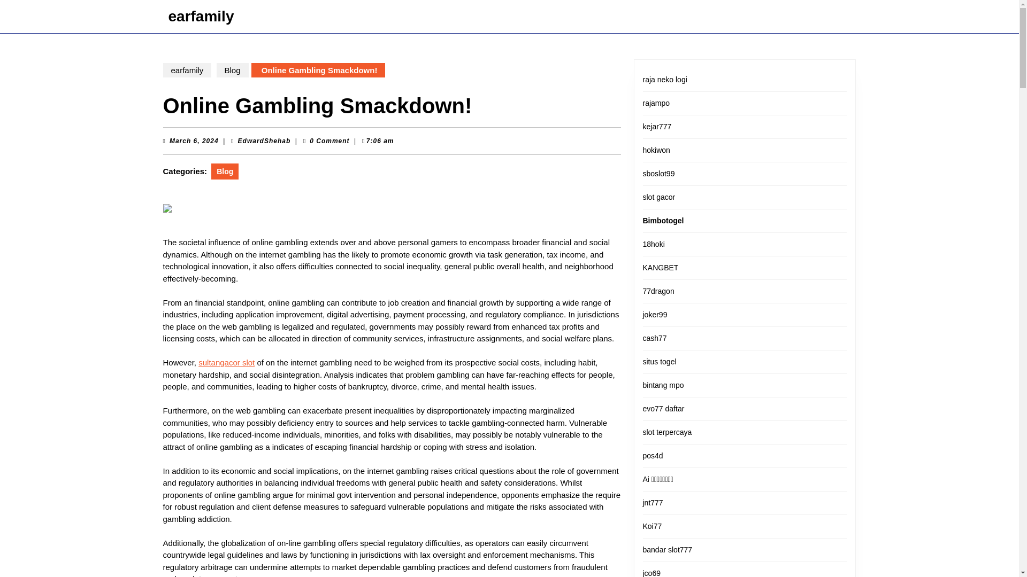 Image resolution: width=1027 pixels, height=577 pixels. I want to click on slot gacor, so click(659, 197).